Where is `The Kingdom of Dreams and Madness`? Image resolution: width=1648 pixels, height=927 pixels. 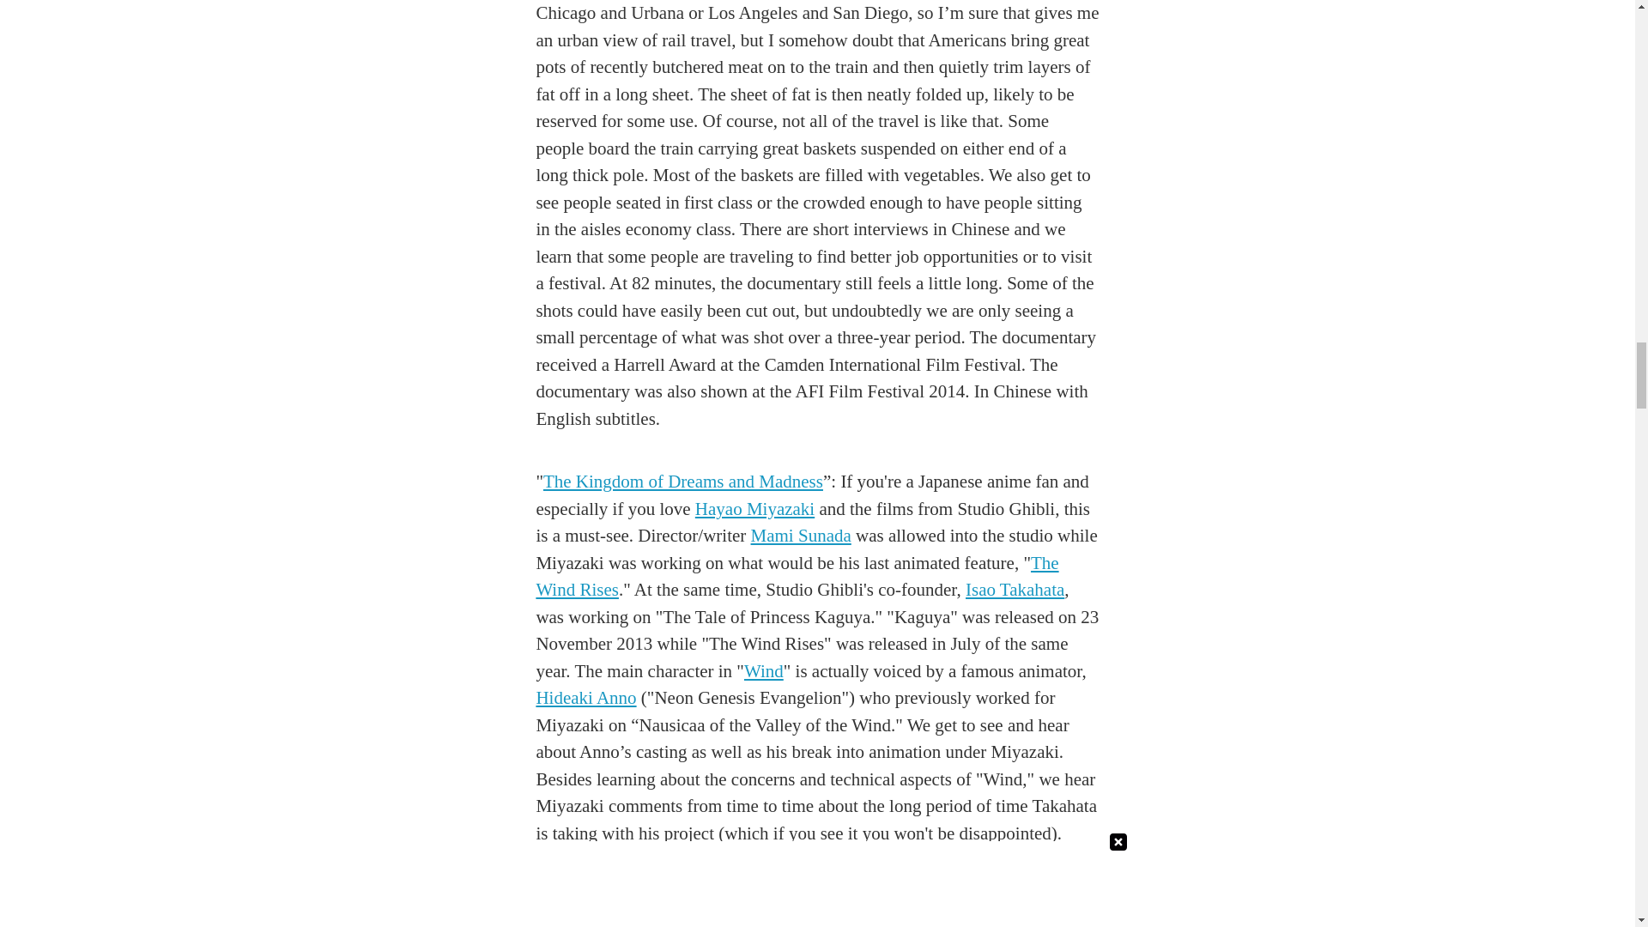
The Kingdom of Dreams and Madness is located at coordinates (683, 481).